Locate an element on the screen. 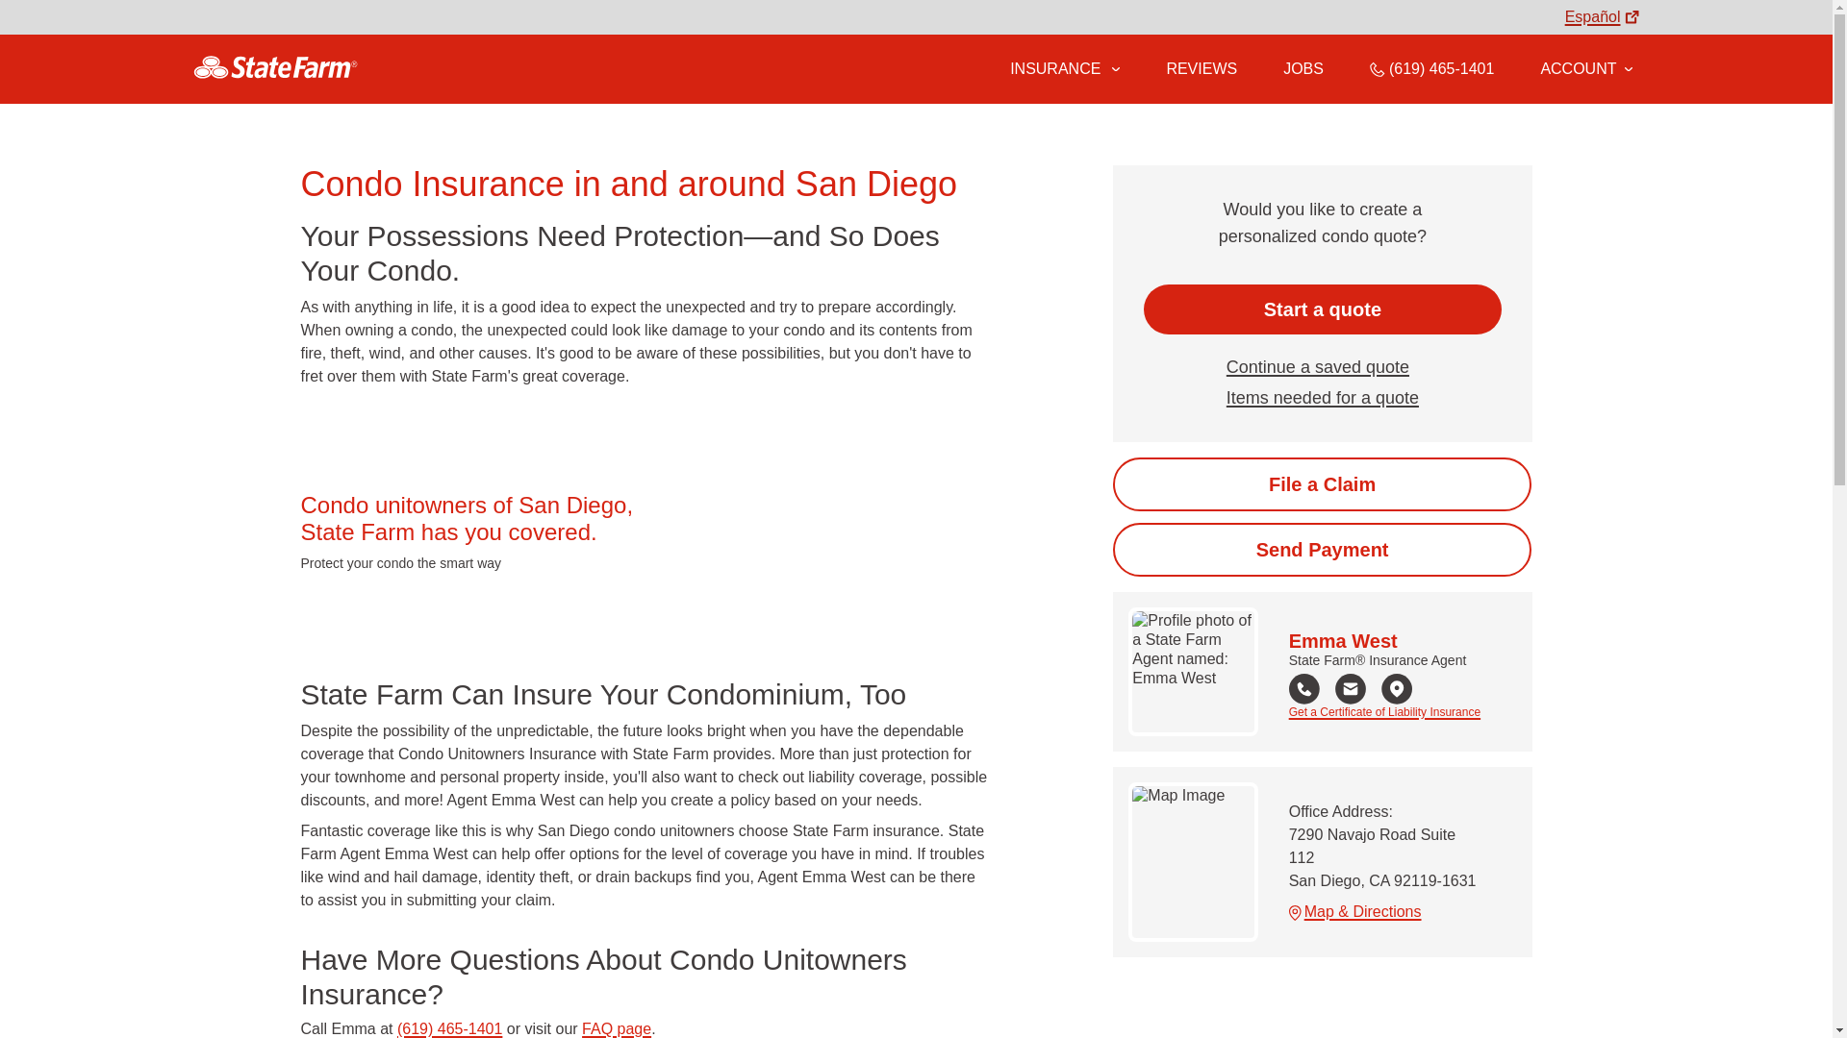  Start the claim process online is located at coordinates (1322, 484).